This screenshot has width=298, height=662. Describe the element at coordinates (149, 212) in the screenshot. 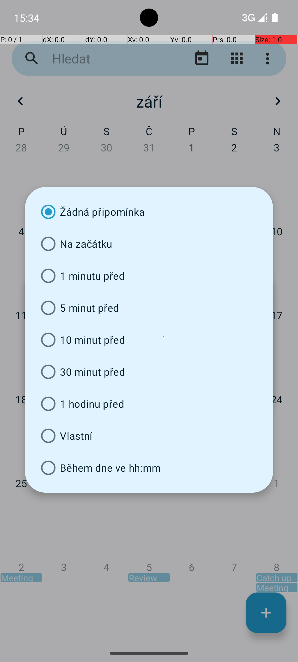

I see `Žádná připomínka` at that location.